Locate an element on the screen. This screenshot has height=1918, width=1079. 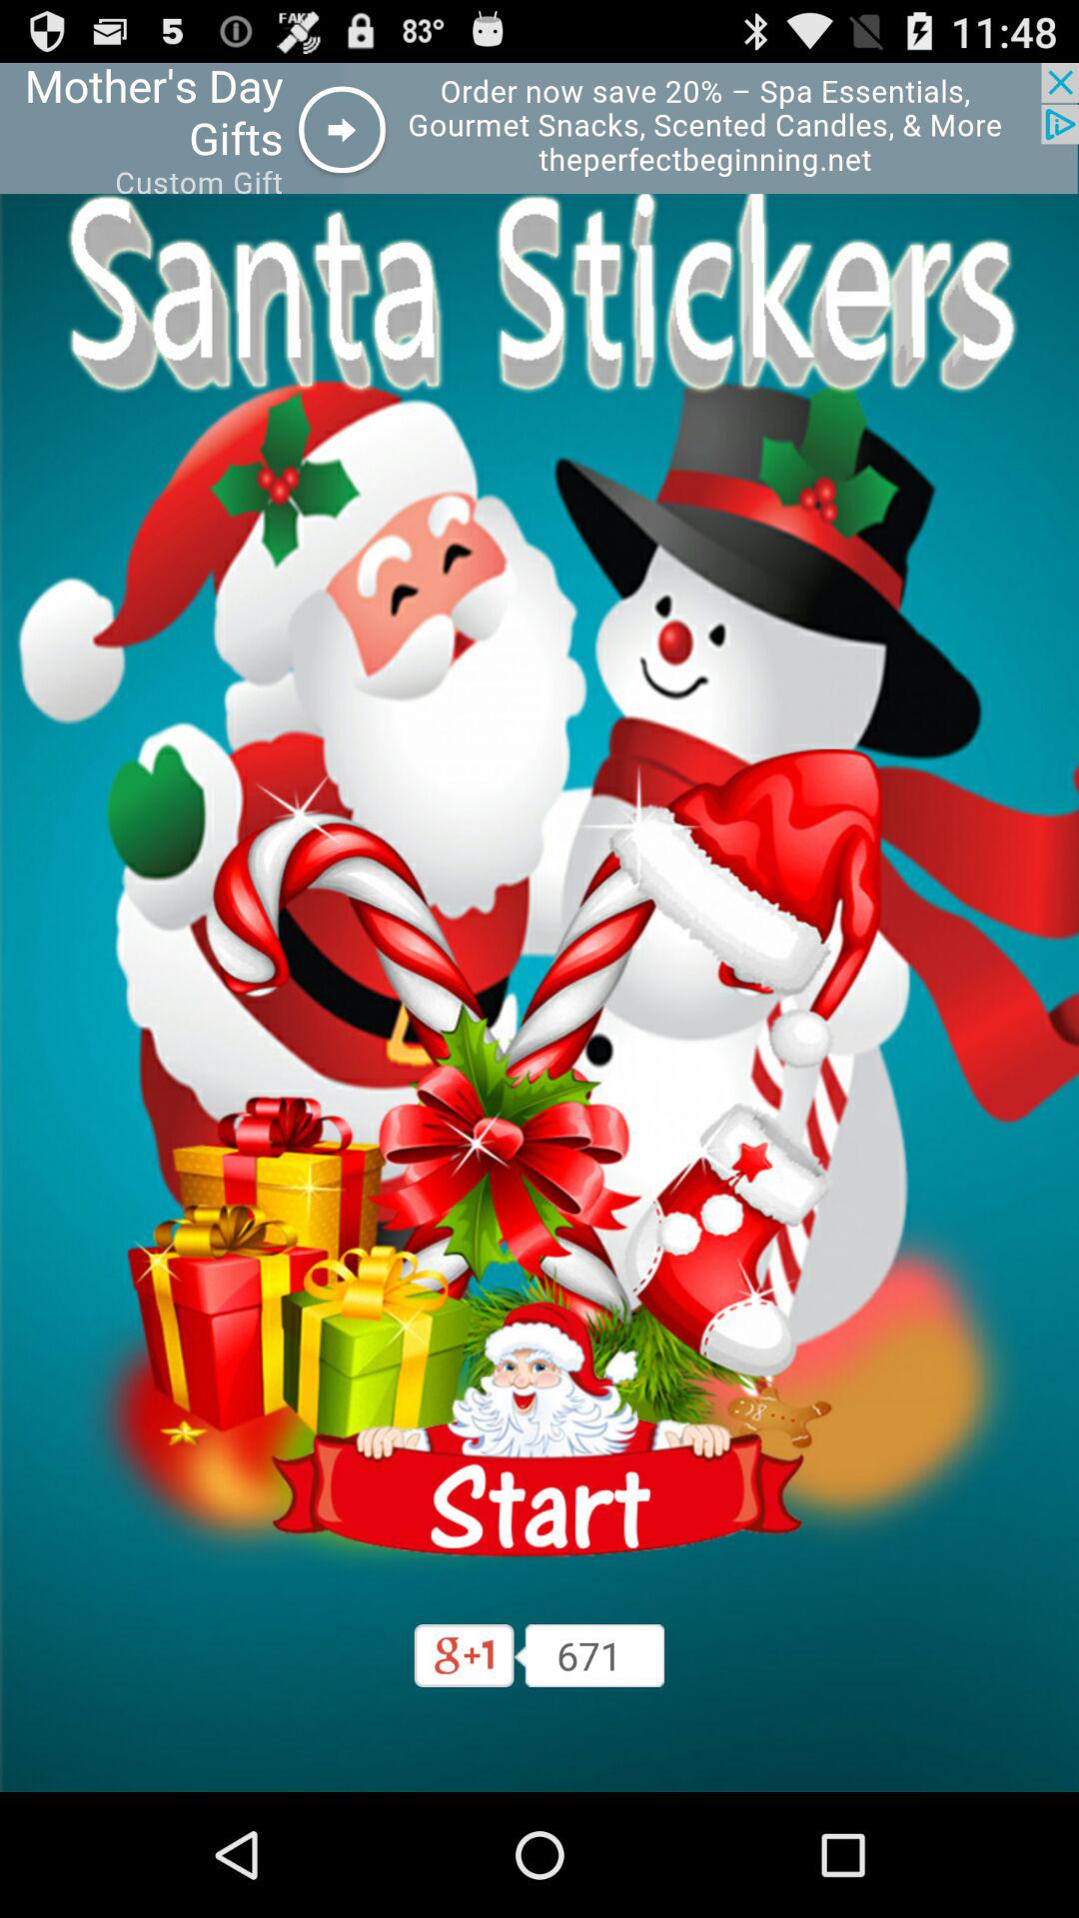
add the option is located at coordinates (539, 128).